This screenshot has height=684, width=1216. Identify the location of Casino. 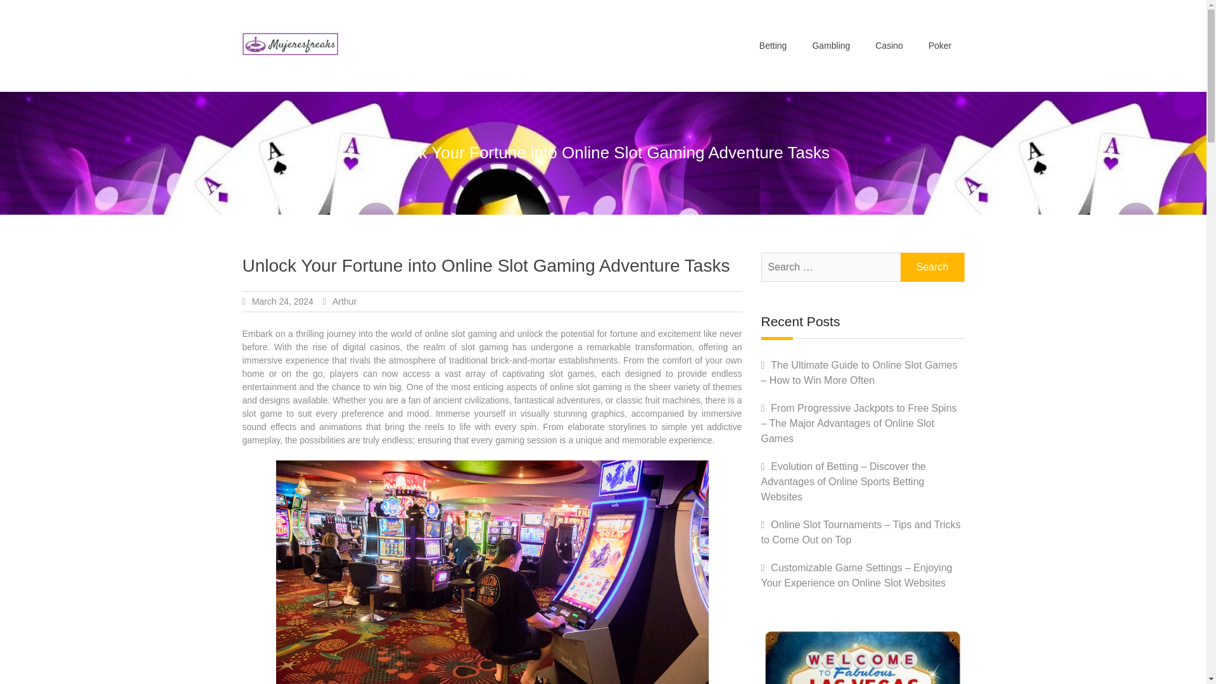
(889, 46).